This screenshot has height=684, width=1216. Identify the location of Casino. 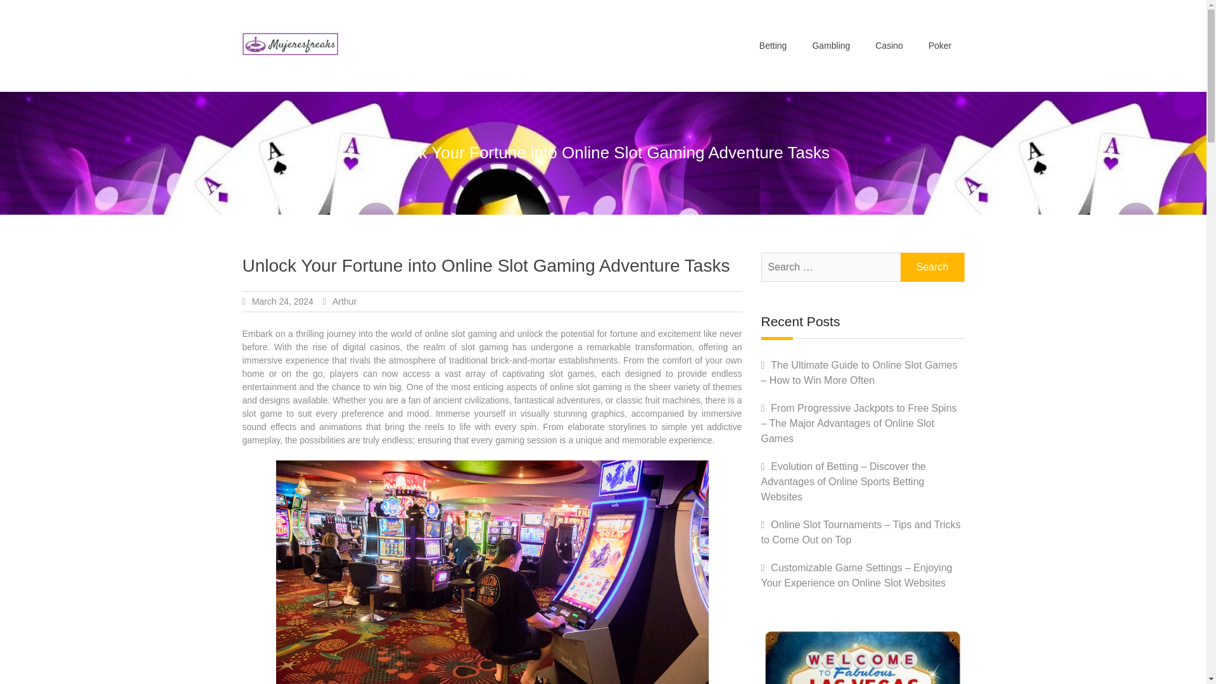
(889, 46).